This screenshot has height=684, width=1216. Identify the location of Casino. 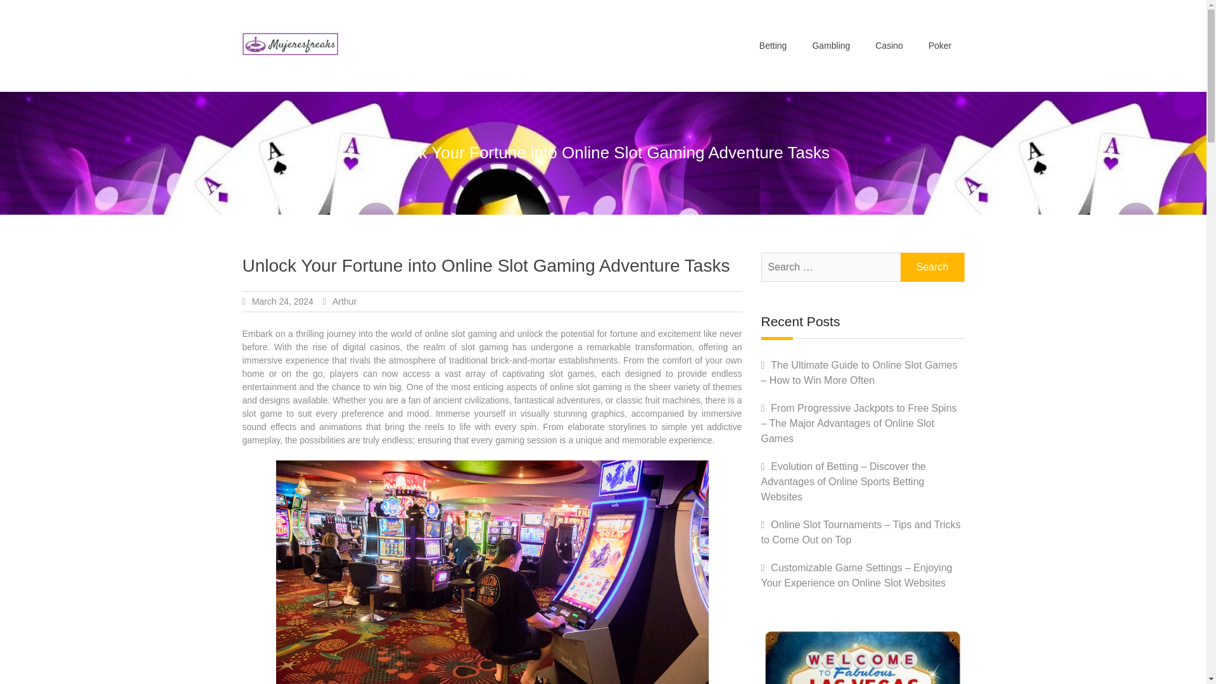
(889, 46).